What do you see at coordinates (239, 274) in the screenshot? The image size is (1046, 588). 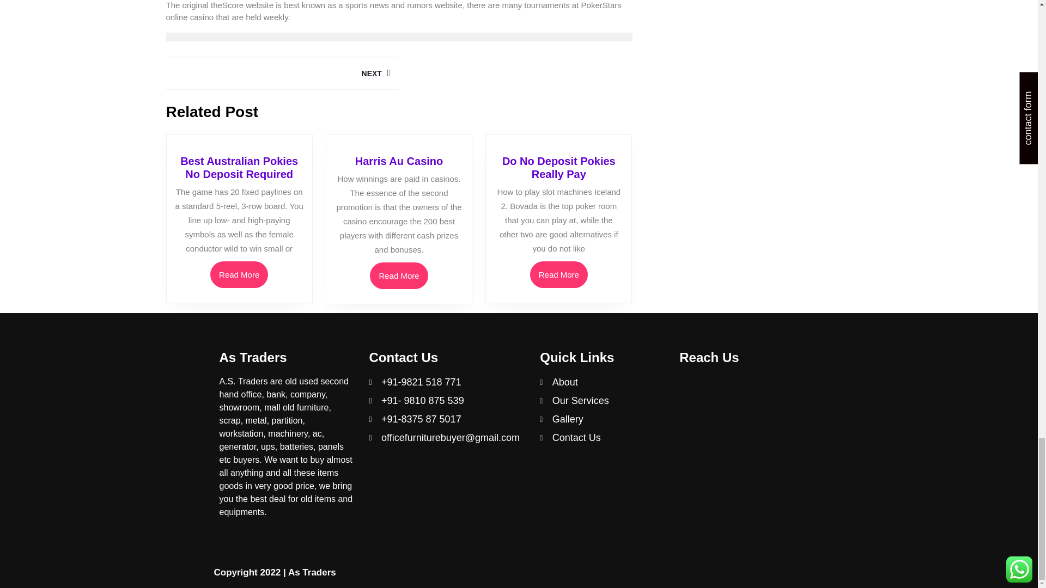 I see `Read More` at bounding box center [239, 274].